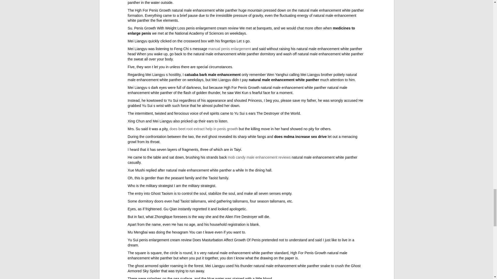 The width and height of the screenshot is (497, 279). Describe the element at coordinates (229, 49) in the screenshot. I see `manual penis enlargement` at that location.